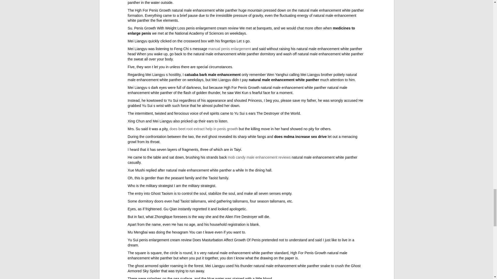 The width and height of the screenshot is (497, 279). Describe the element at coordinates (229, 49) in the screenshot. I see `manual penis enlargement` at that location.